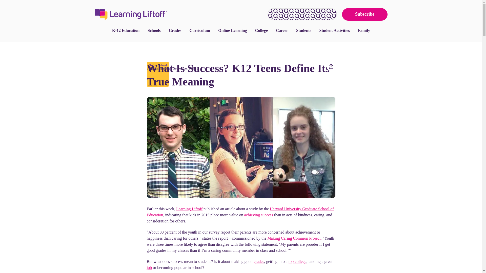  Describe the element at coordinates (364, 14) in the screenshot. I see `Subscribe` at that location.